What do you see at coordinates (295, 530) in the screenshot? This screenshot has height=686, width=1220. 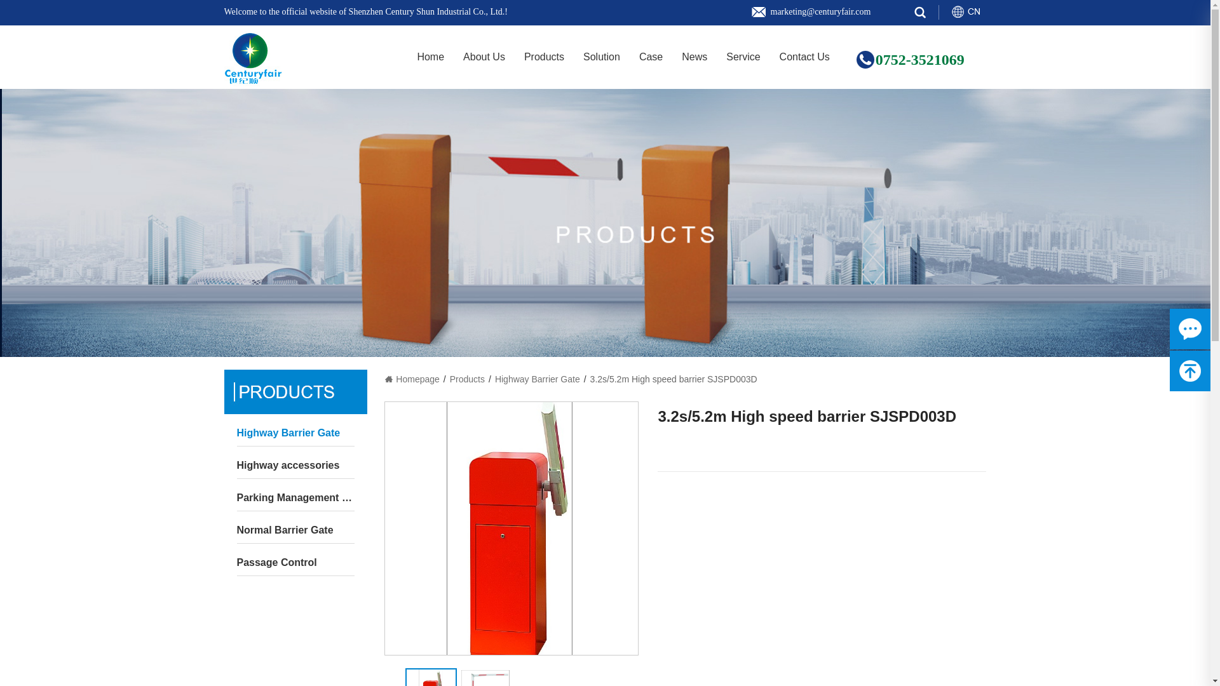 I see `Normal Barrier Gate` at bounding box center [295, 530].